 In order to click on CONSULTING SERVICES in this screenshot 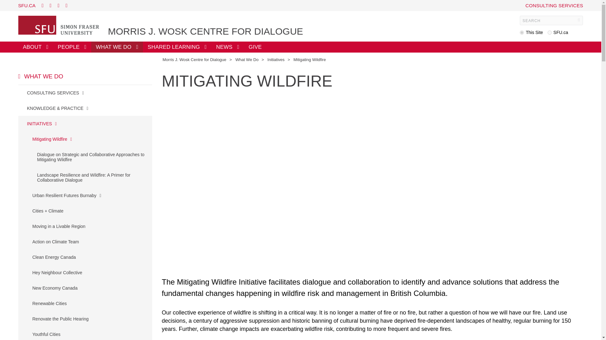, I will do `click(554, 5)`.